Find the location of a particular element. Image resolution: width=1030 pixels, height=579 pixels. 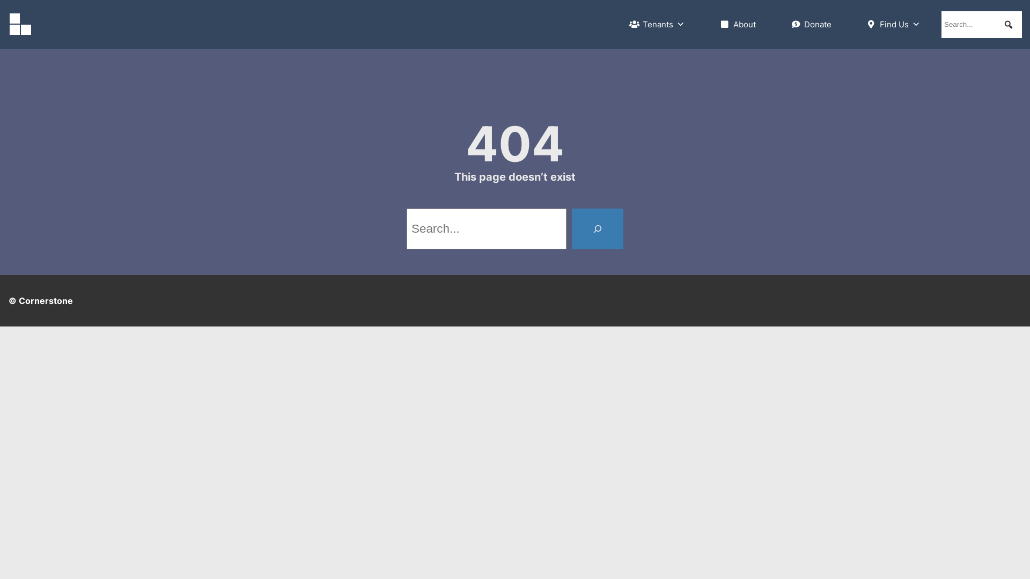

Find Us is located at coordinates (893, 25).